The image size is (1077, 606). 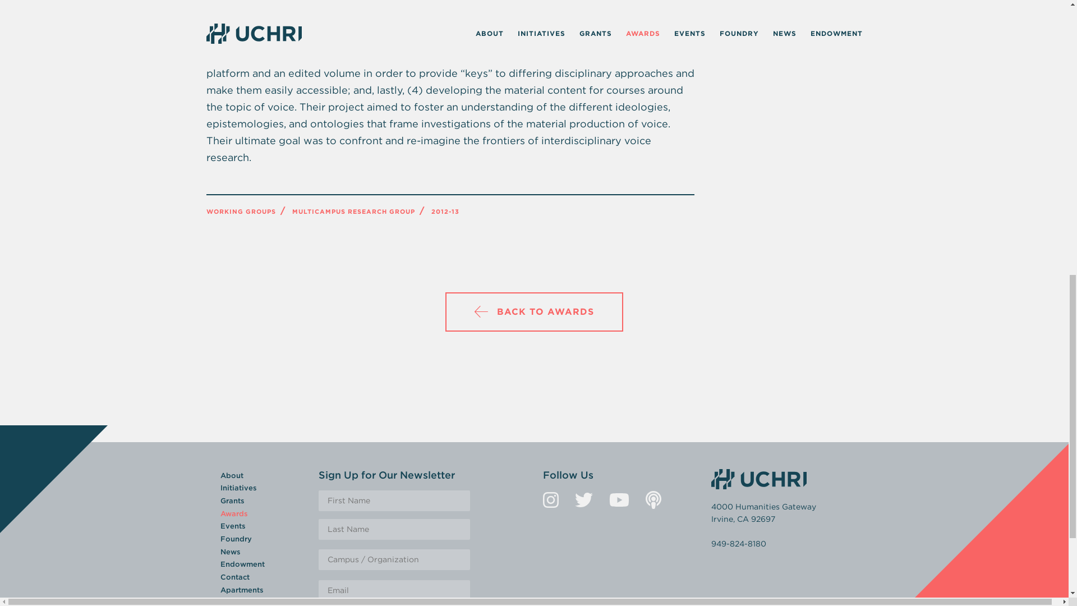 What do you see at coordinates (241, 212) in the screenshot?
I see `WORKING GROUPS` at bounding box center [241, 212].